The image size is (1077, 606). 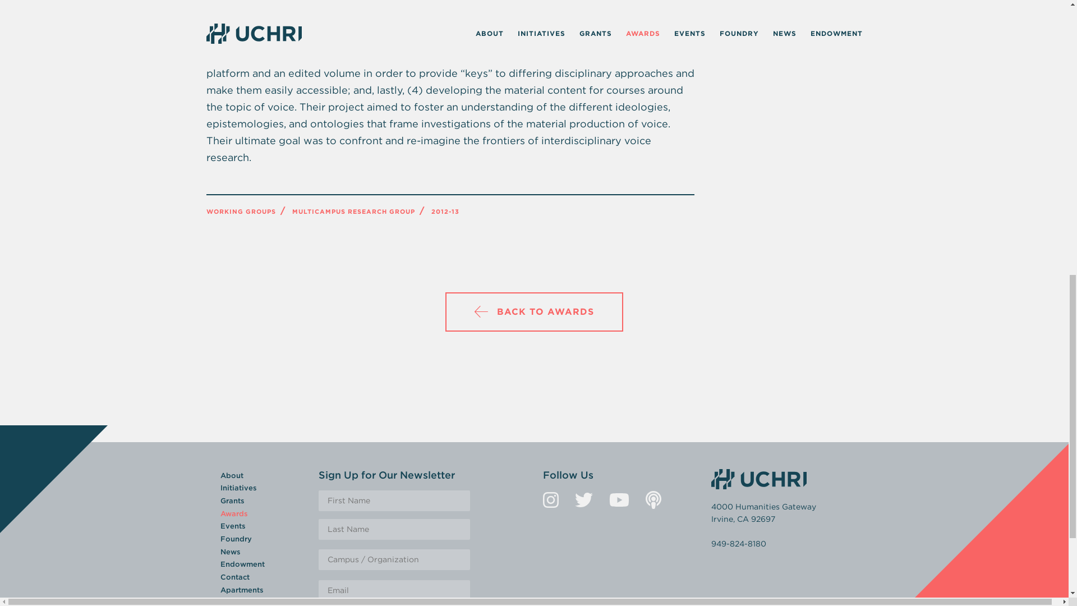 What do you see at coordinates (241, 212) in the screenshot?
I see `WORKING GROUPS` at bounding box center [241, 212].